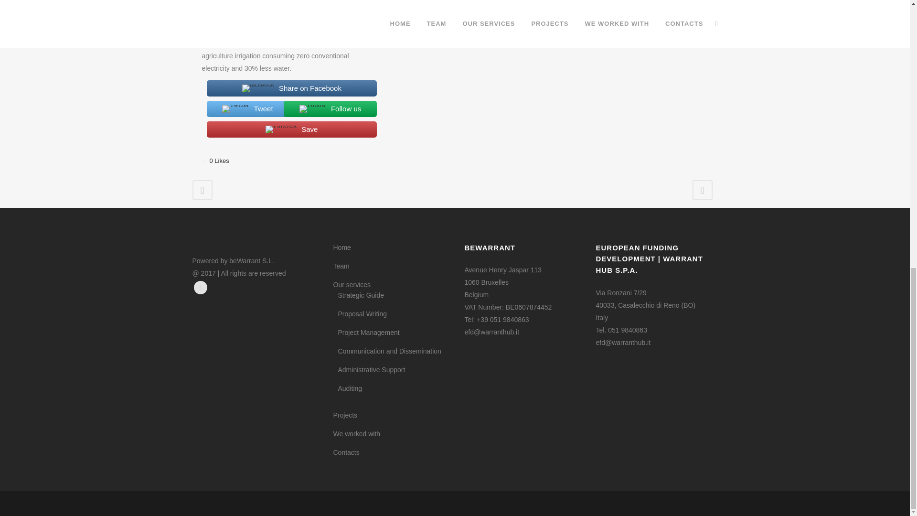 The width and height of the screenshot is (917, 516). I want to click on 0 Likes, so click(219, 161).